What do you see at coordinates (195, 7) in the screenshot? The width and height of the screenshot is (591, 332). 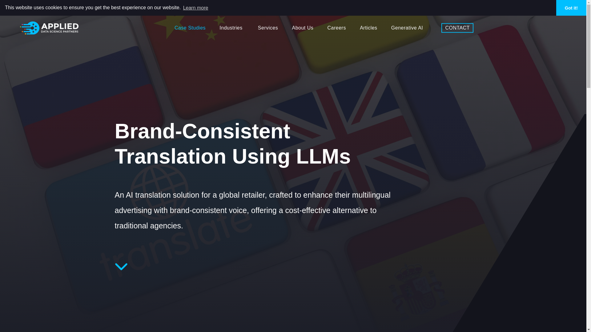 I see `Learn more` at bounding box center [195, 7].